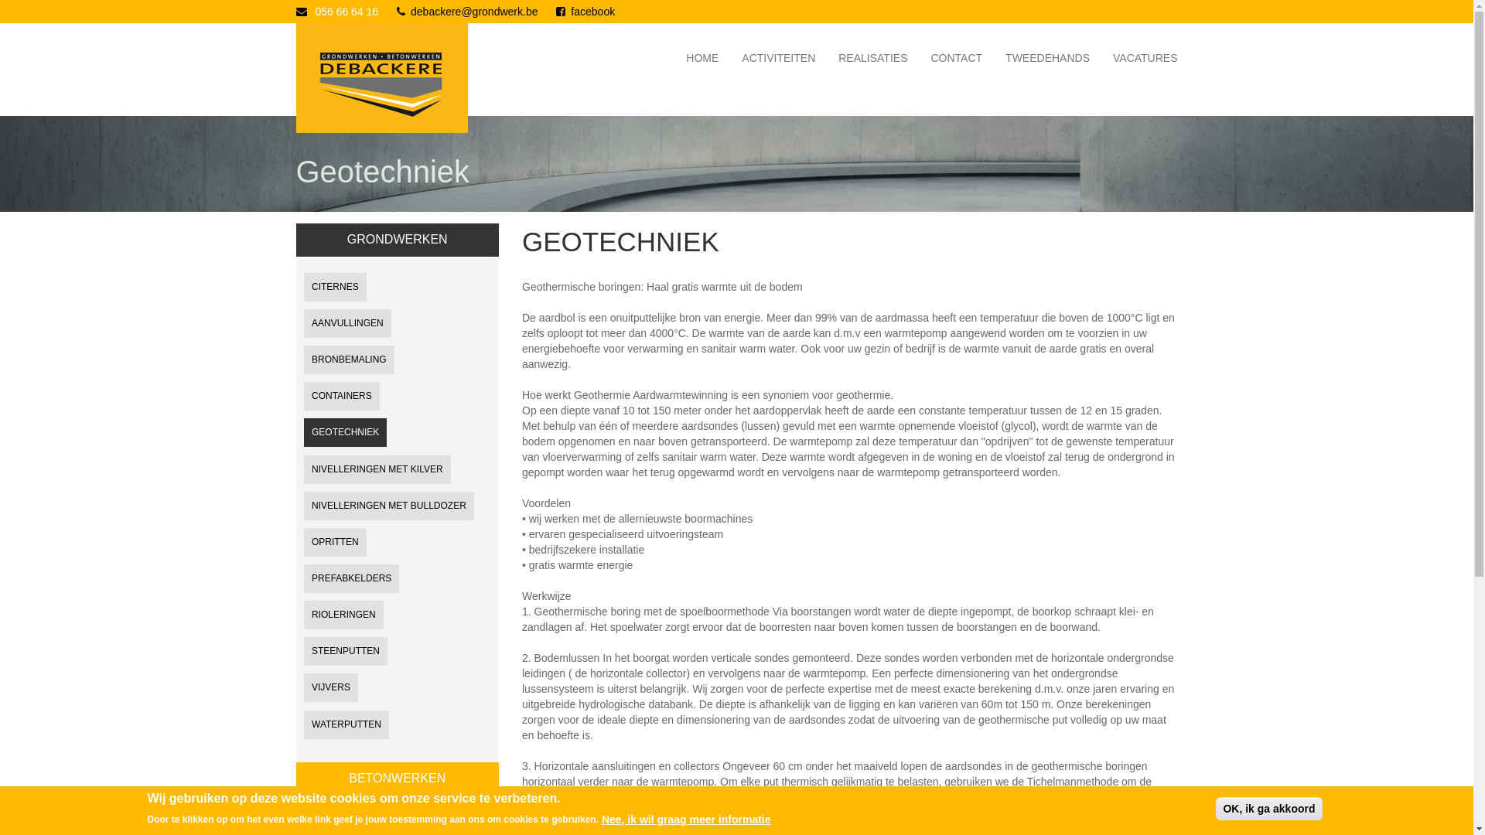 The width and height of the screenshot is (1485, 835). Describe the element at coordinates (345, 651) in the screenshot. I see `STEENPUTTEN` at that location.